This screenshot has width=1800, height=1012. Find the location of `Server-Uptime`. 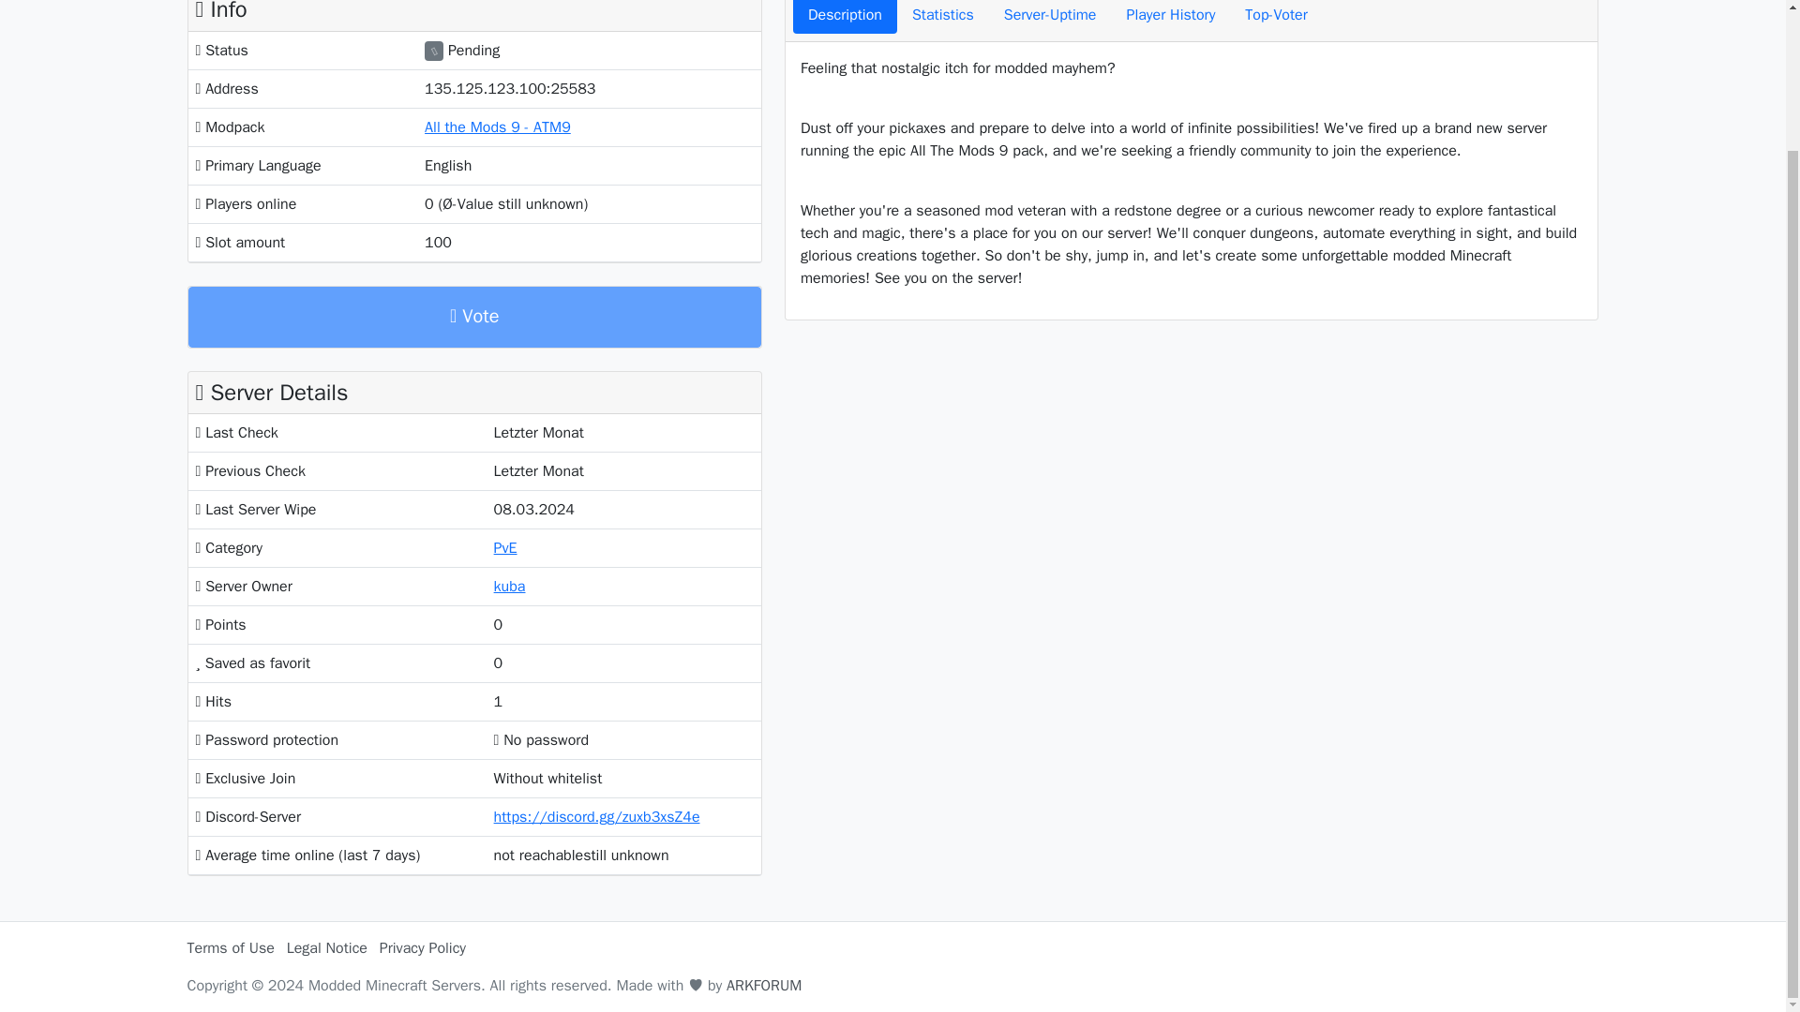

Server-Uptime is located at coordinates (1050, 17).